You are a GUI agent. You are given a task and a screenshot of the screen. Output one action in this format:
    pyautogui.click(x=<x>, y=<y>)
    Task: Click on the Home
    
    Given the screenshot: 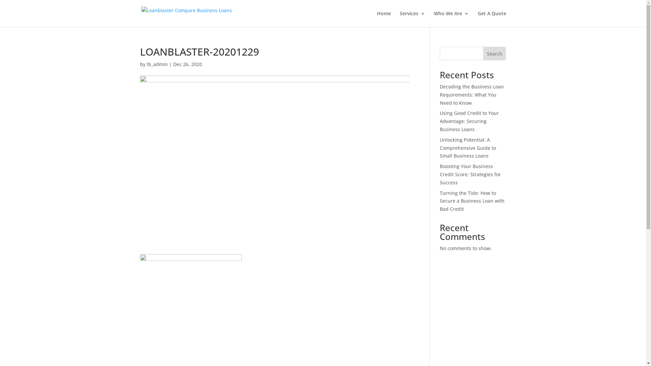 What is the action you would take?
    pyautogui.click(x=384, y=19)
    